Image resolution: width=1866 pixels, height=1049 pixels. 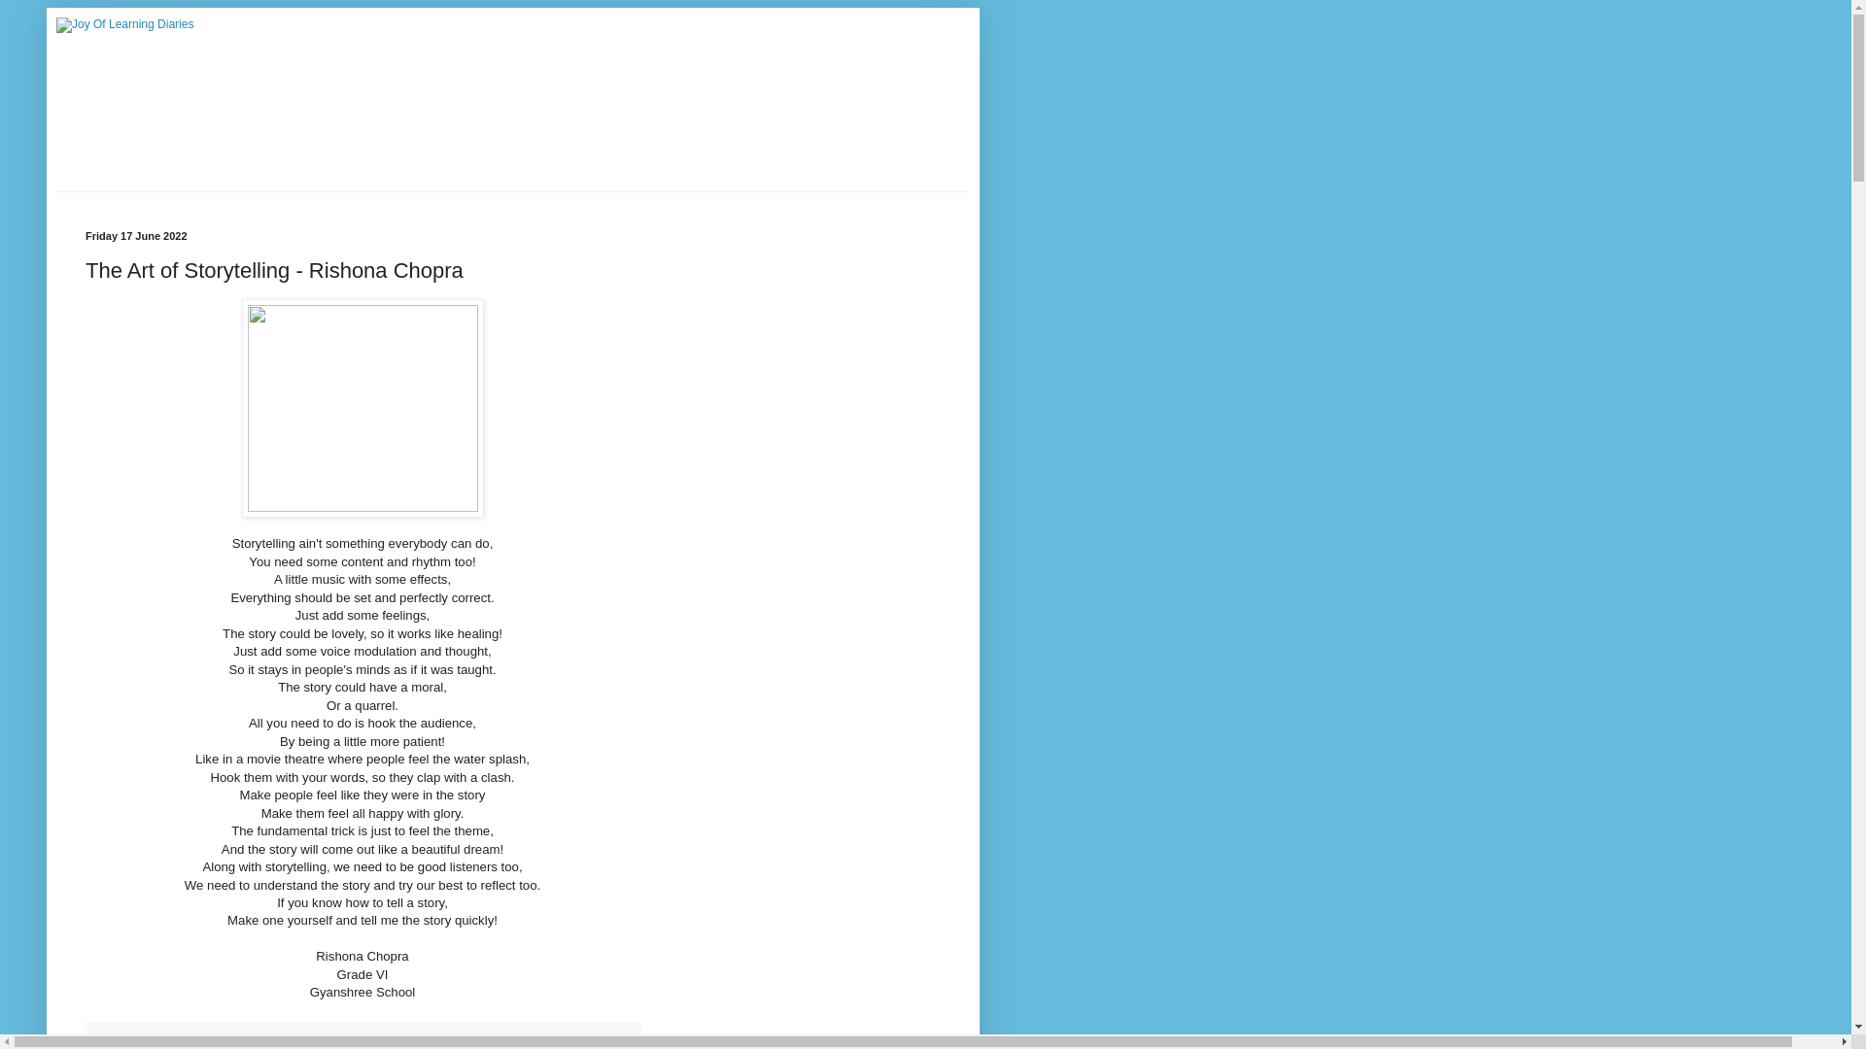 I want to click on BlogThis!, so click(x=163, y=1047).